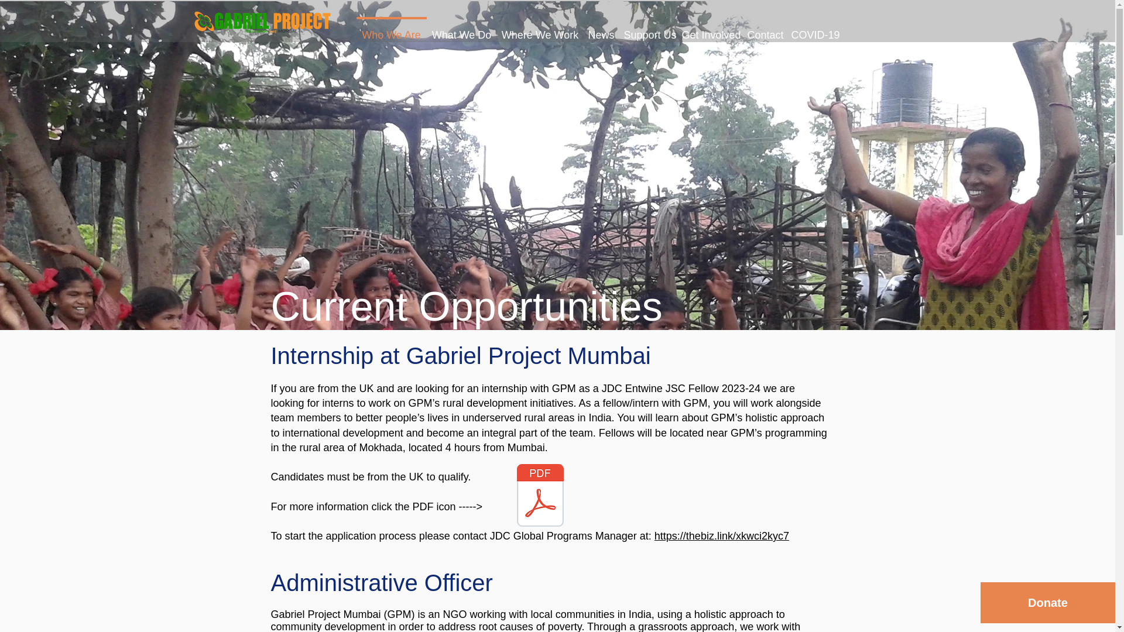 This screenshot has width=1124, height=632. What do you see at coordinates (814, 30) in the screenshot?
I see `COVID-19` at bounding box center [814, 30].